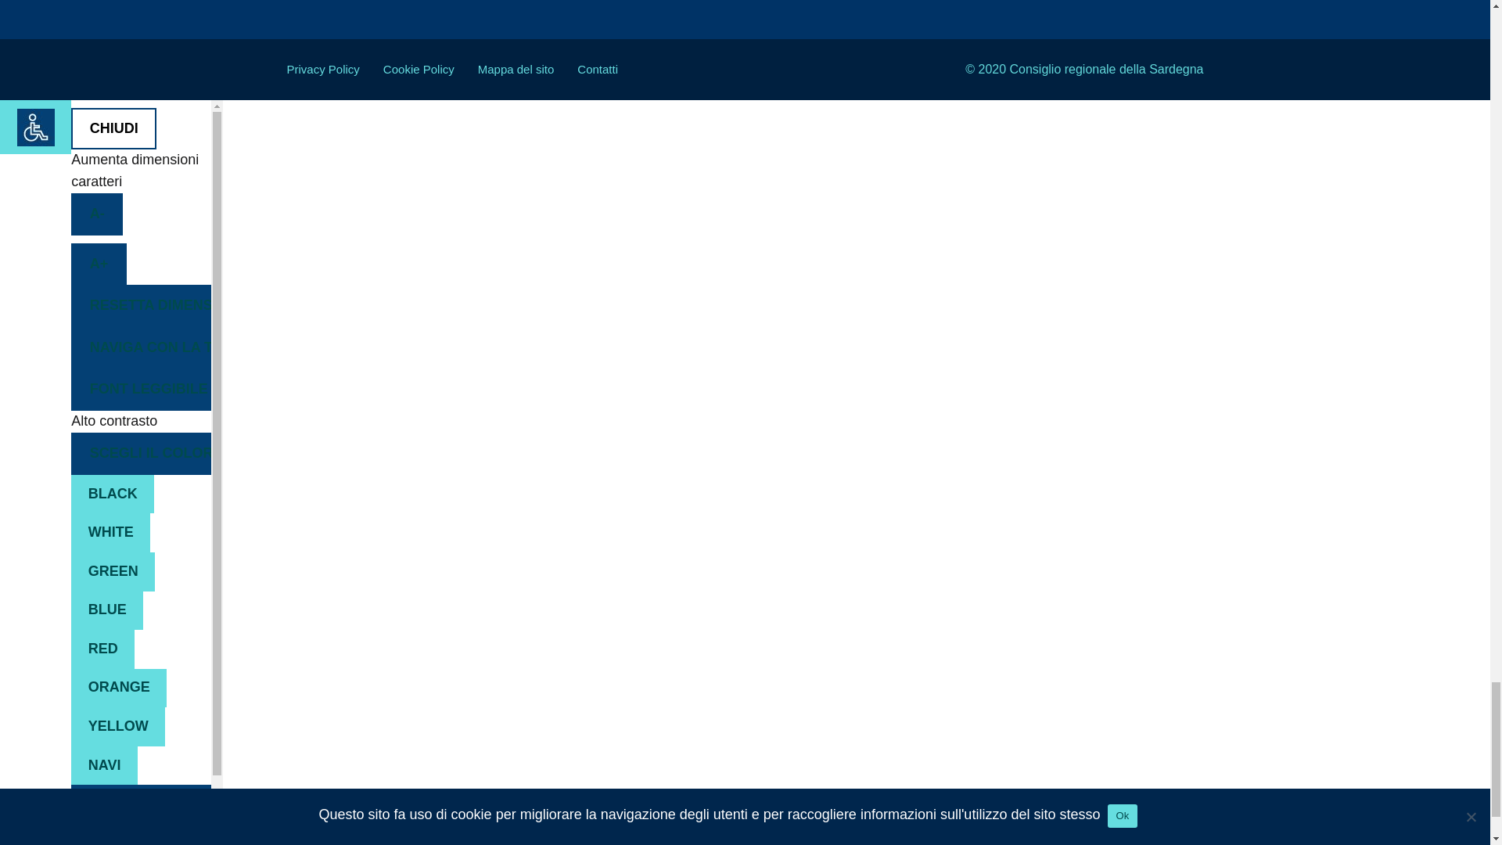 The height and width of the screenshot is (845, 1502). What do you see at coordinates (102, 649) in the screenshot?
I see `red` at bounding box center [102, 649].